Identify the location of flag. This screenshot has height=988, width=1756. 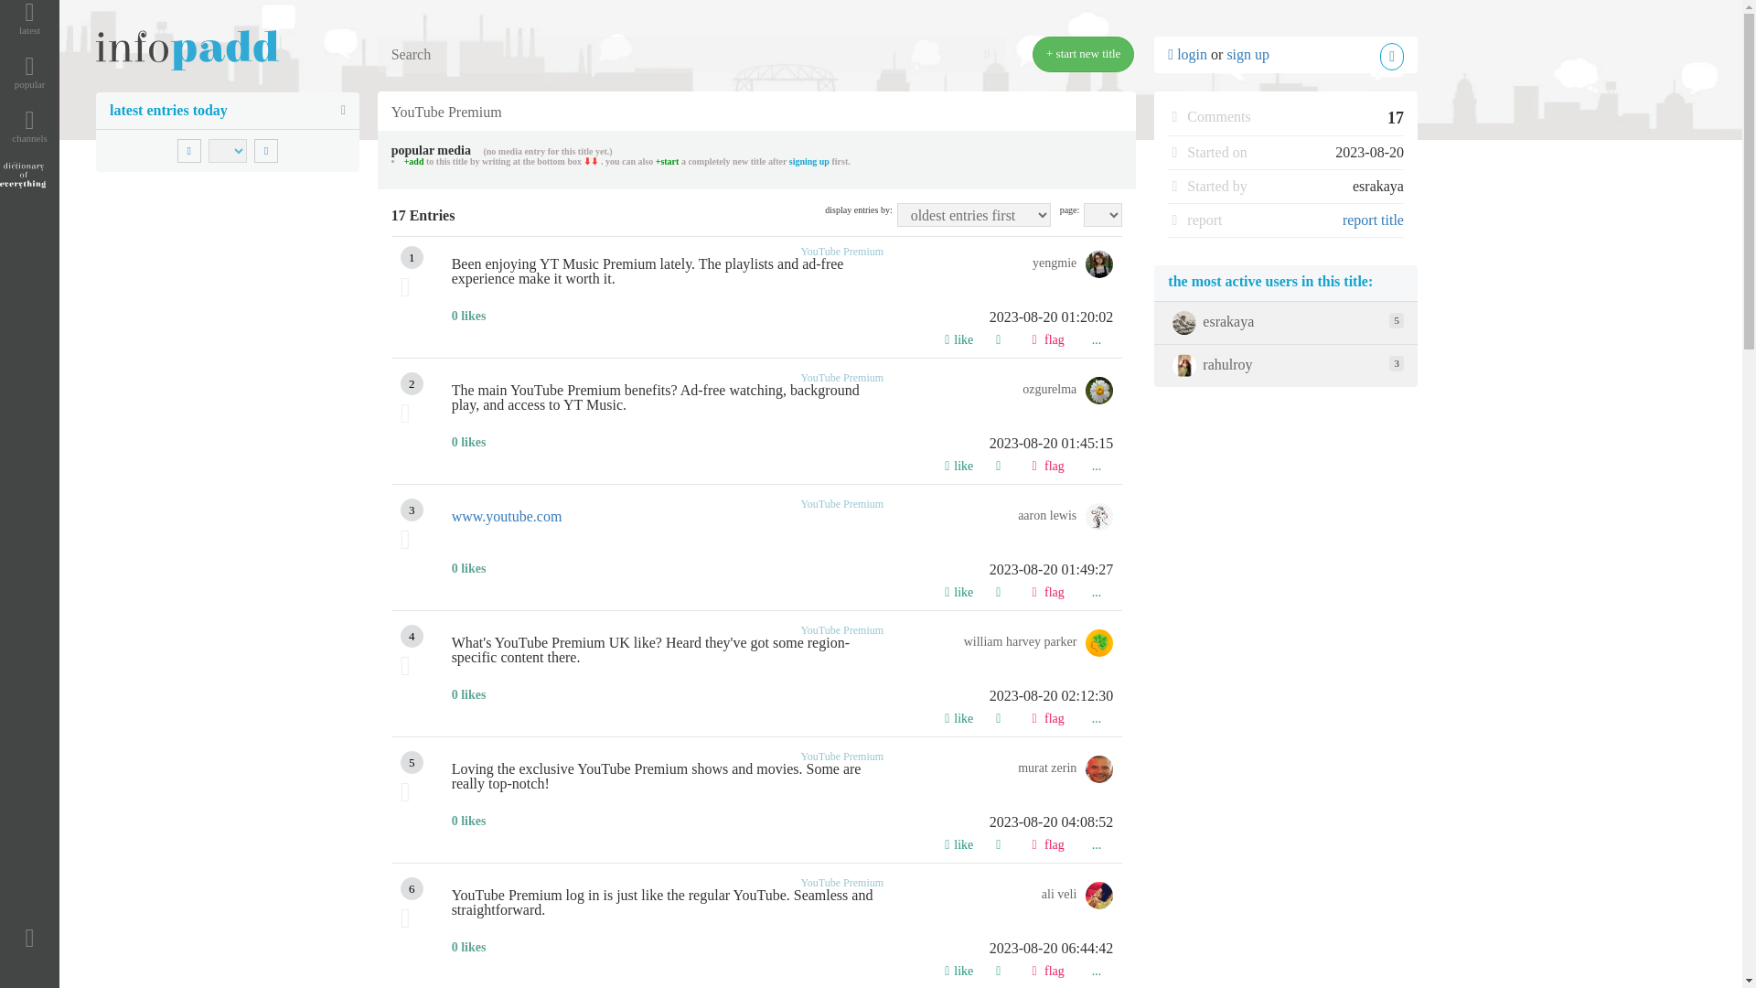
(1047, 588).